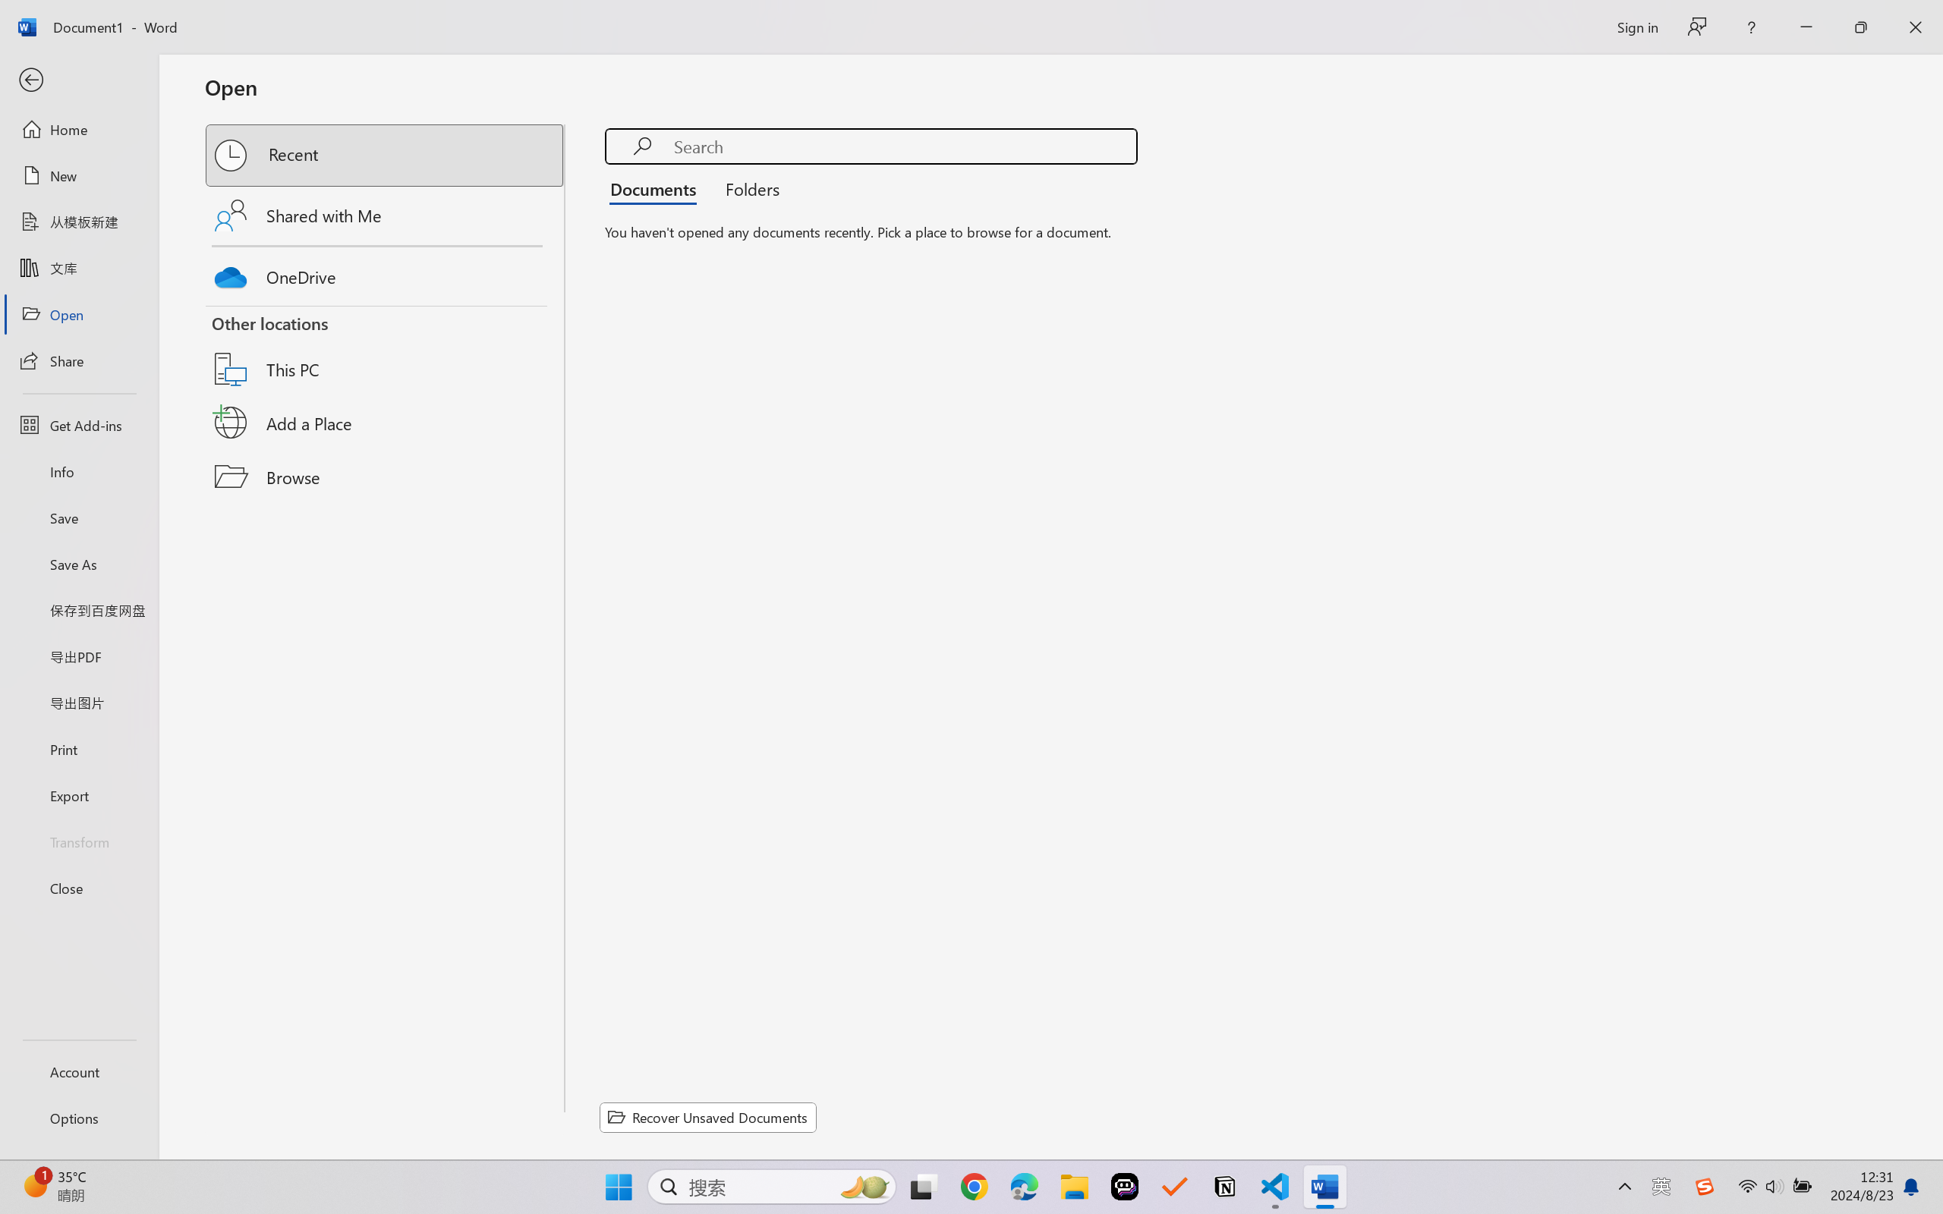 The height and width of the screenshot is (1214, 1943). I want to click on Add a Place, so click(386, 423).